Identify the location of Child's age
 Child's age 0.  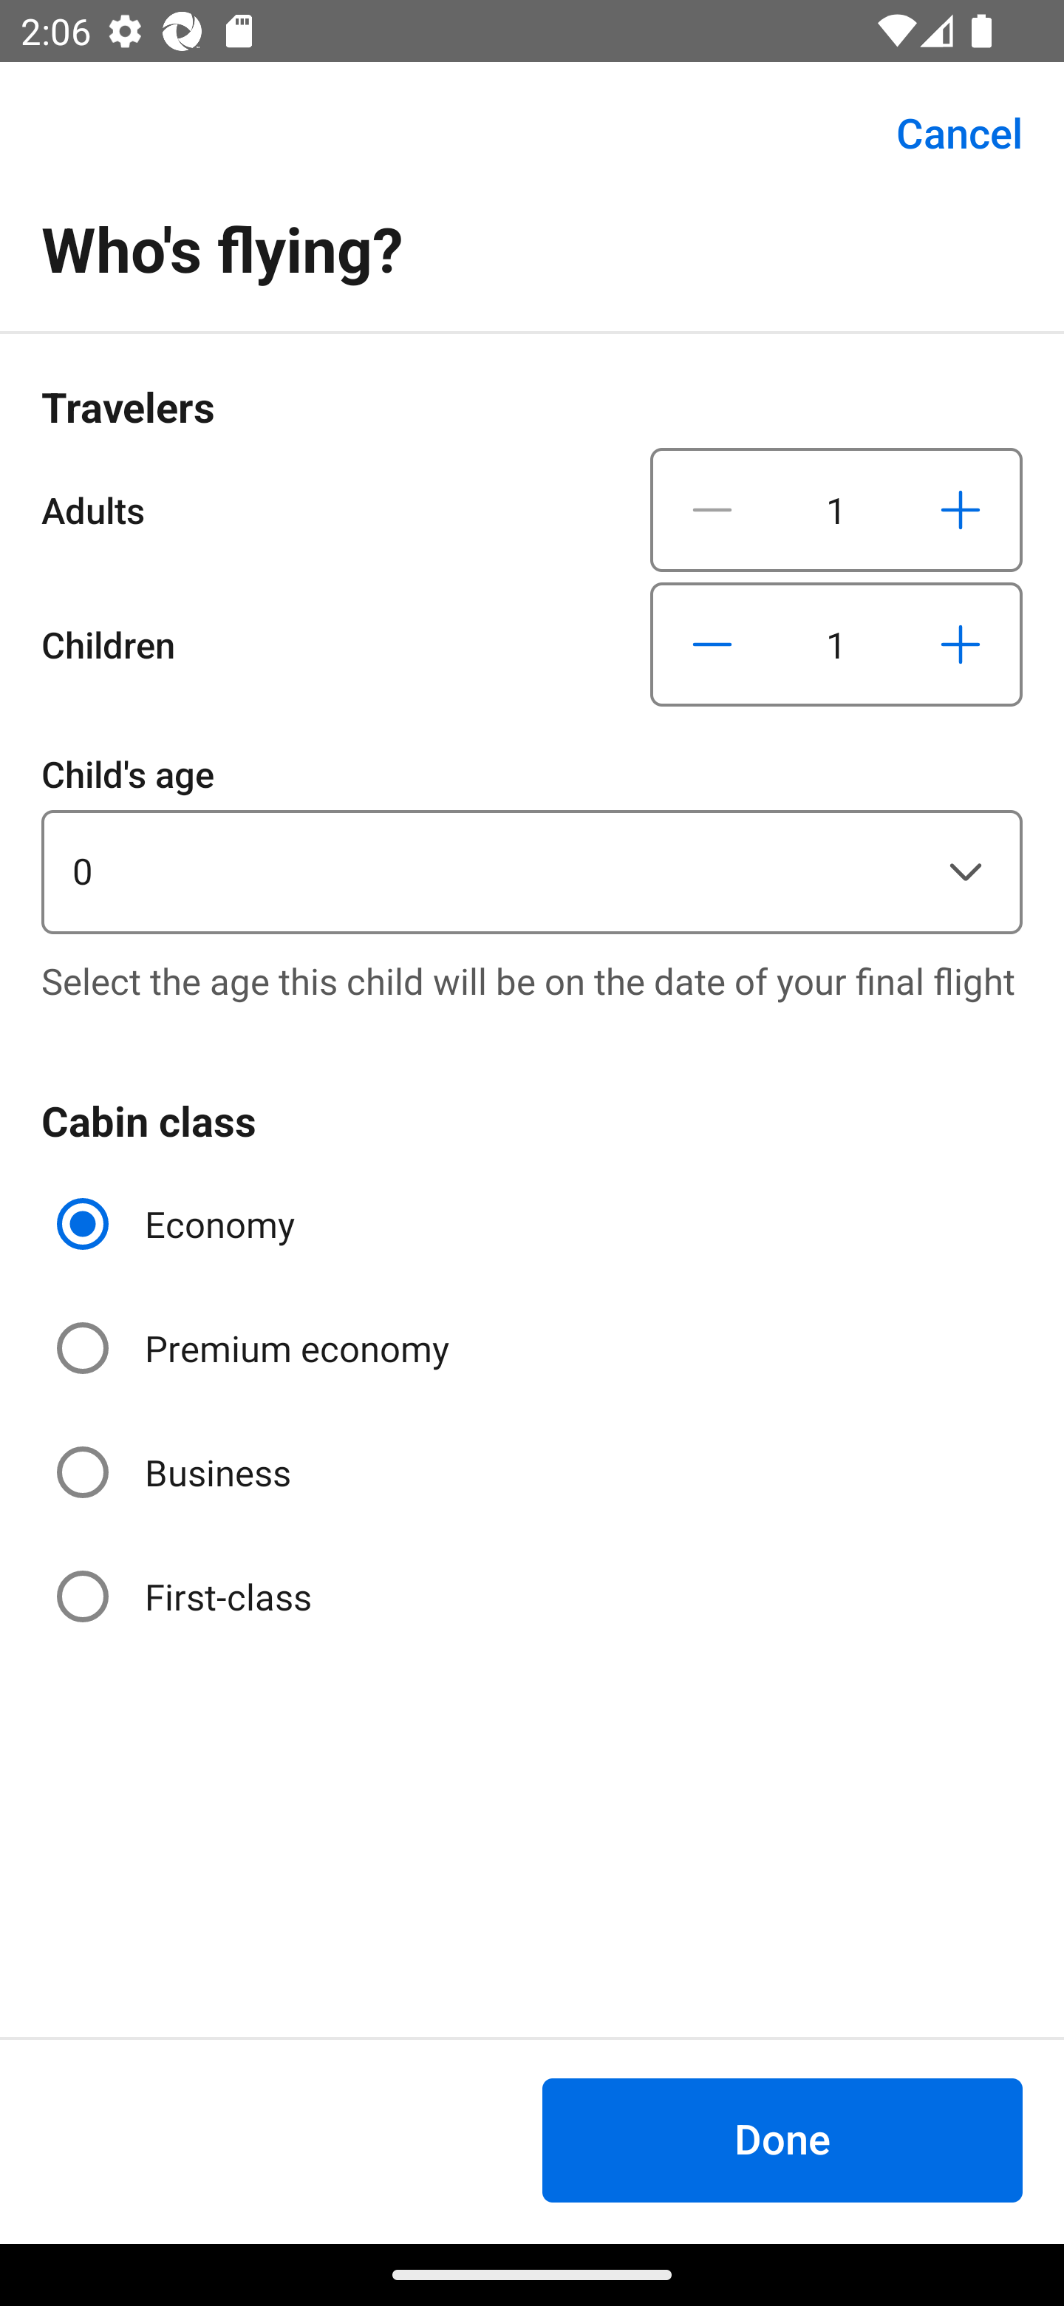
(532, 840).